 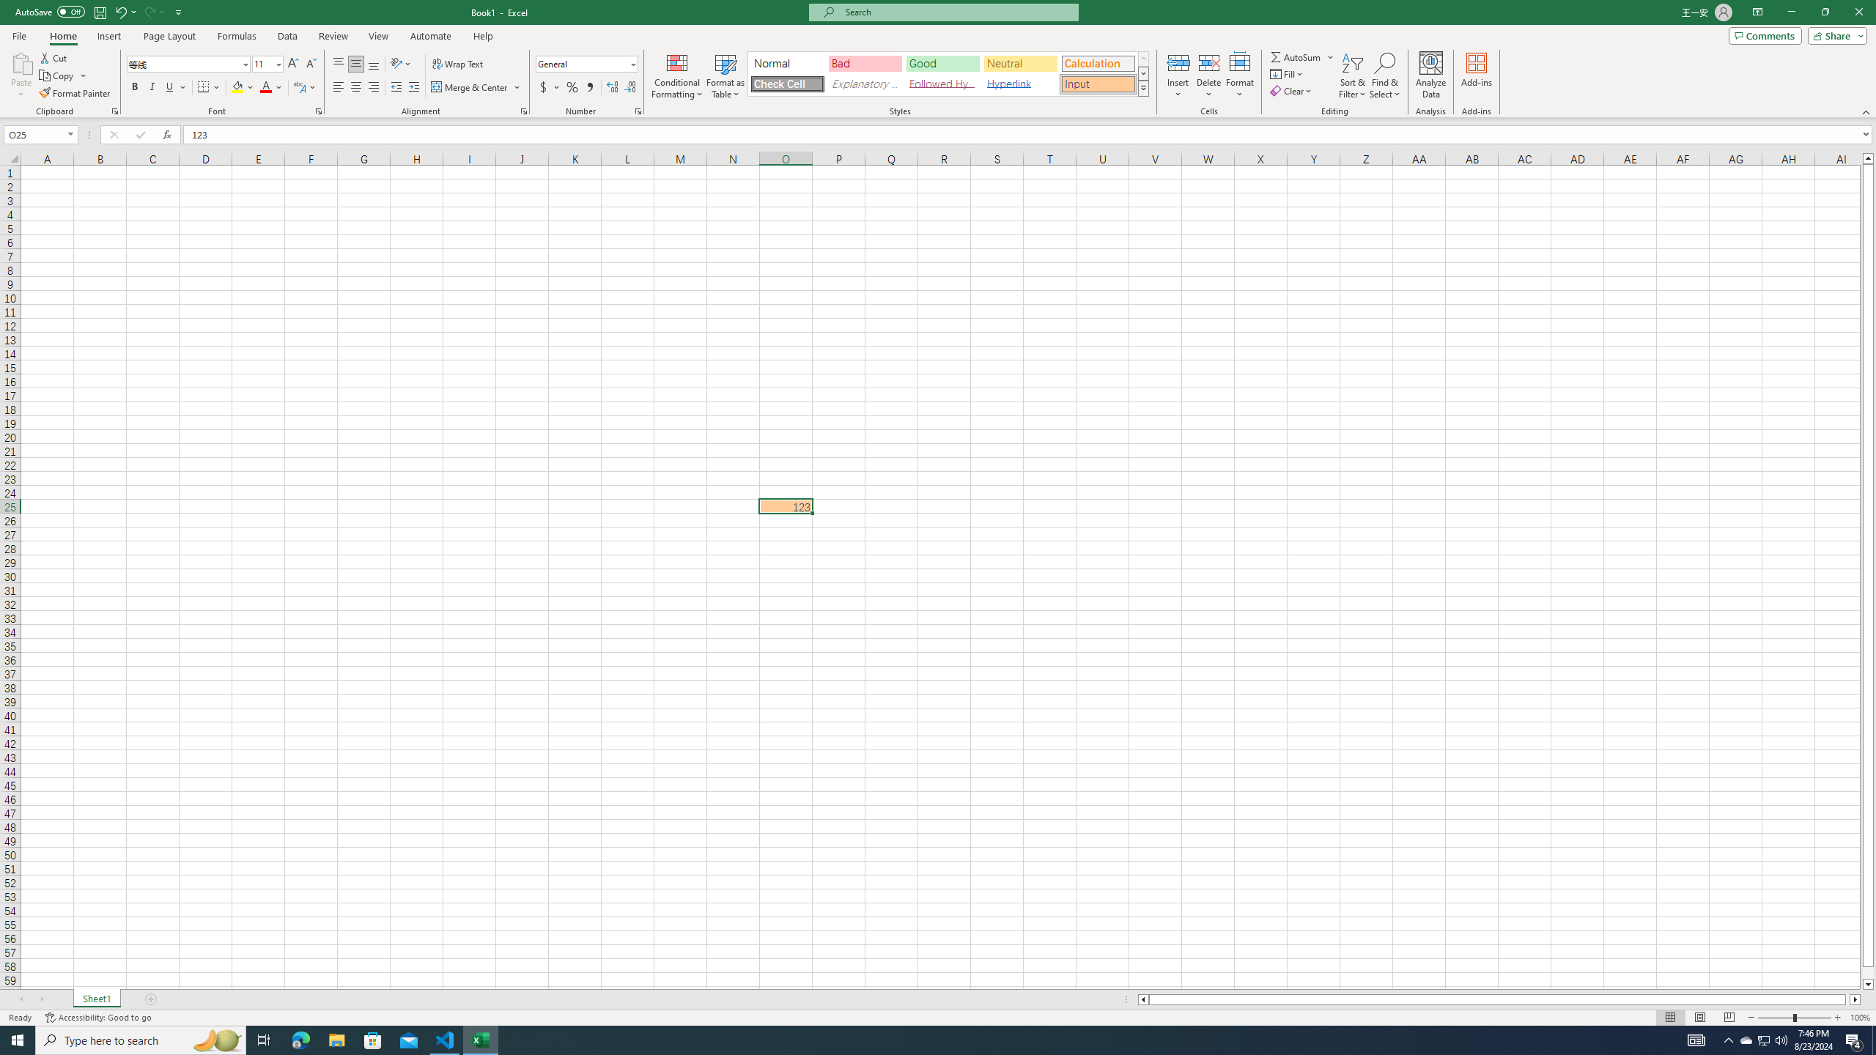 I want to click on Format as Table, so click(x=725, y=75).